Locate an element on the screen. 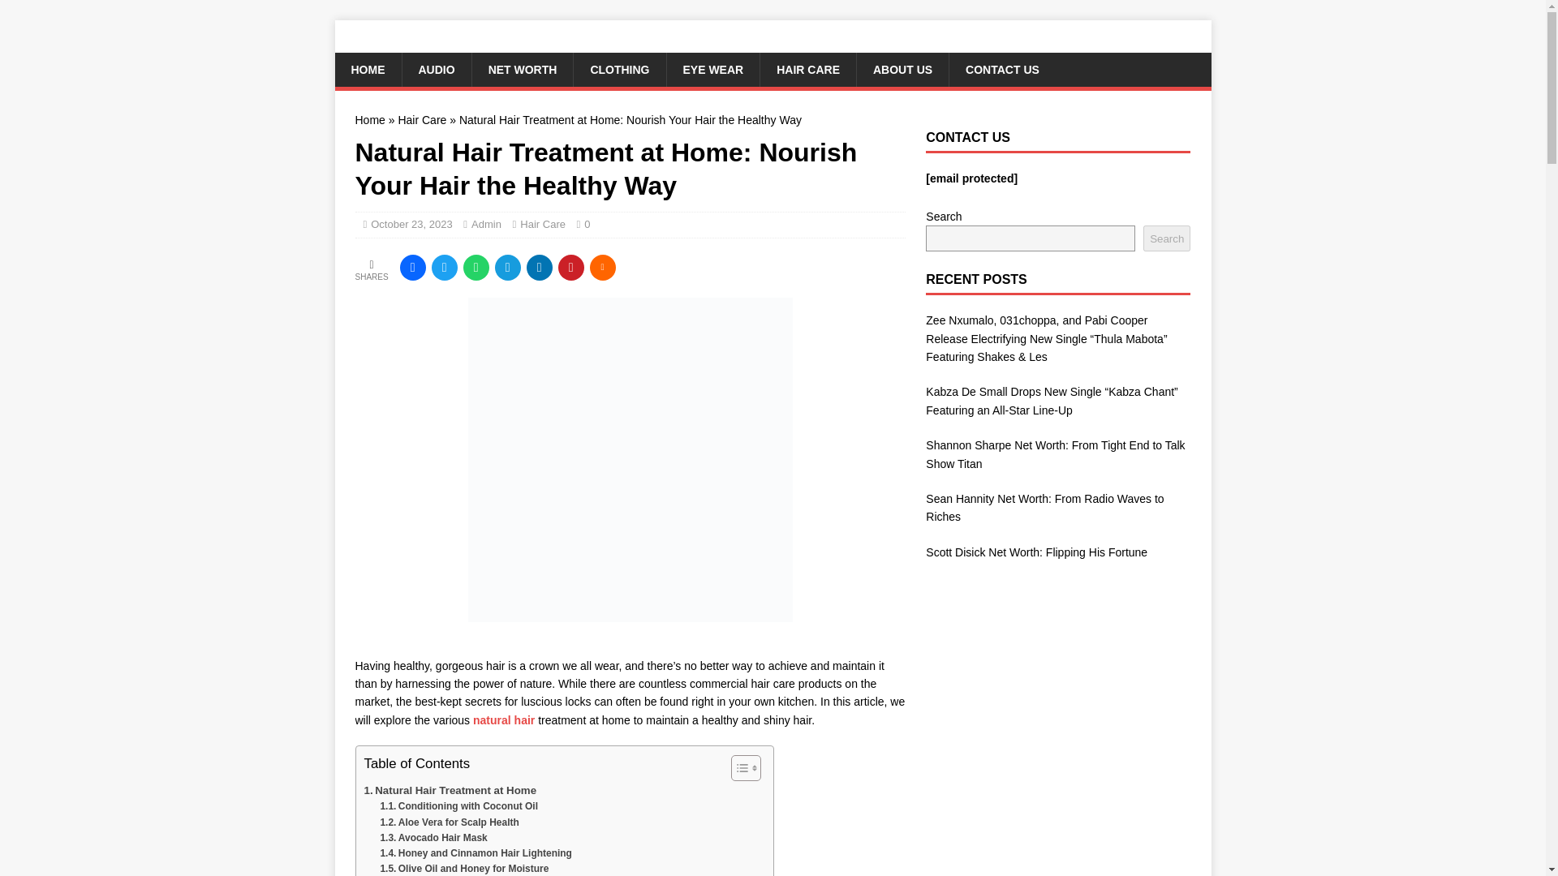  Hair Care is located at coordinates (542, 224).